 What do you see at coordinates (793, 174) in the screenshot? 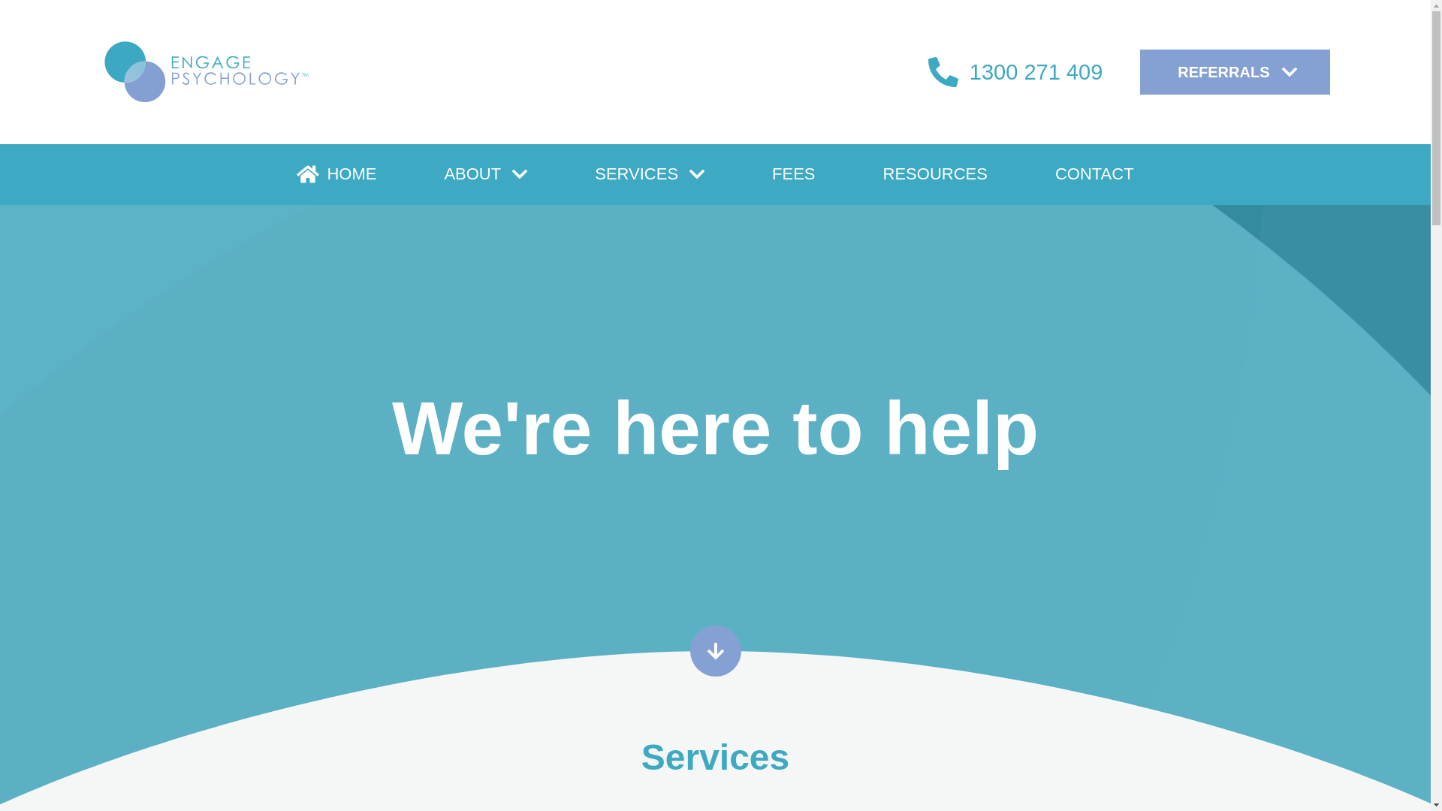
I see `FEES` at bounding box center [793, 174].